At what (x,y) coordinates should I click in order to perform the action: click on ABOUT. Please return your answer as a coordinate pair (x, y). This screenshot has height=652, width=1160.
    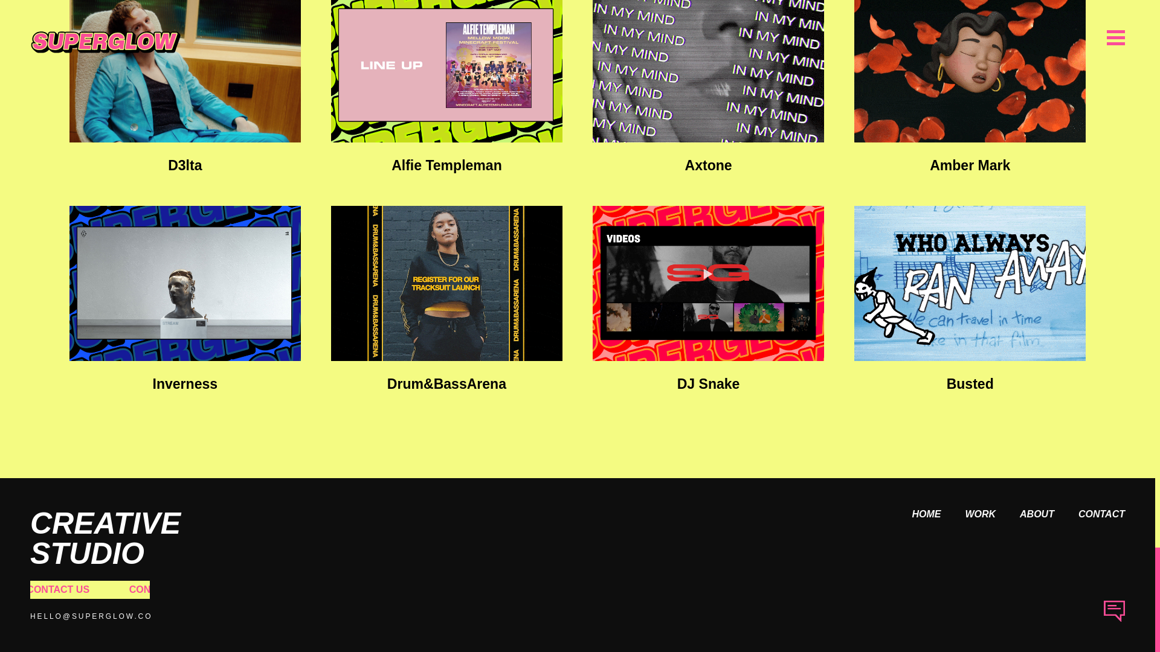
    Looking at the image, I should click on (1025, 514).